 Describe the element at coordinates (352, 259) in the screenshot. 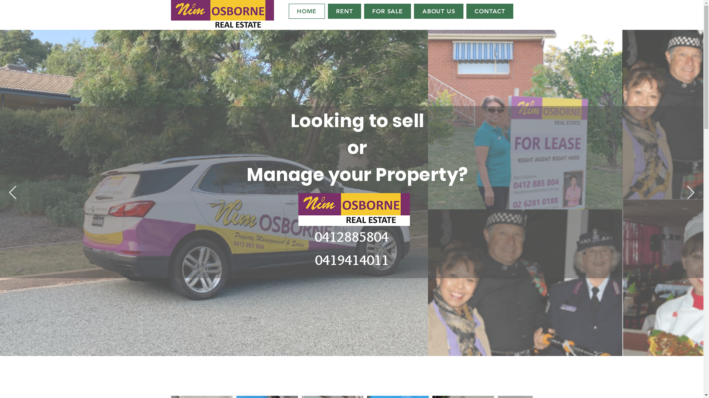

I see `0419414011` at that location.